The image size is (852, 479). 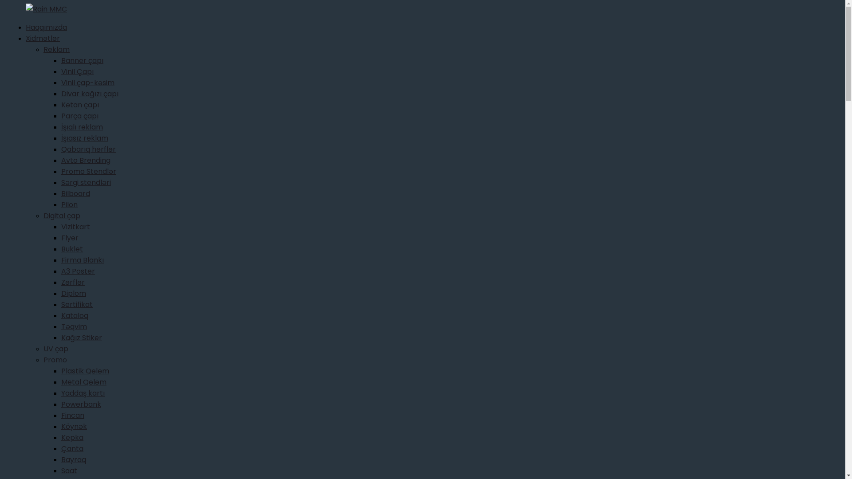 What do you see at coordinates (74, 459) in the screenshot?
I see `Bayraq` at bounding box center [74, 459].